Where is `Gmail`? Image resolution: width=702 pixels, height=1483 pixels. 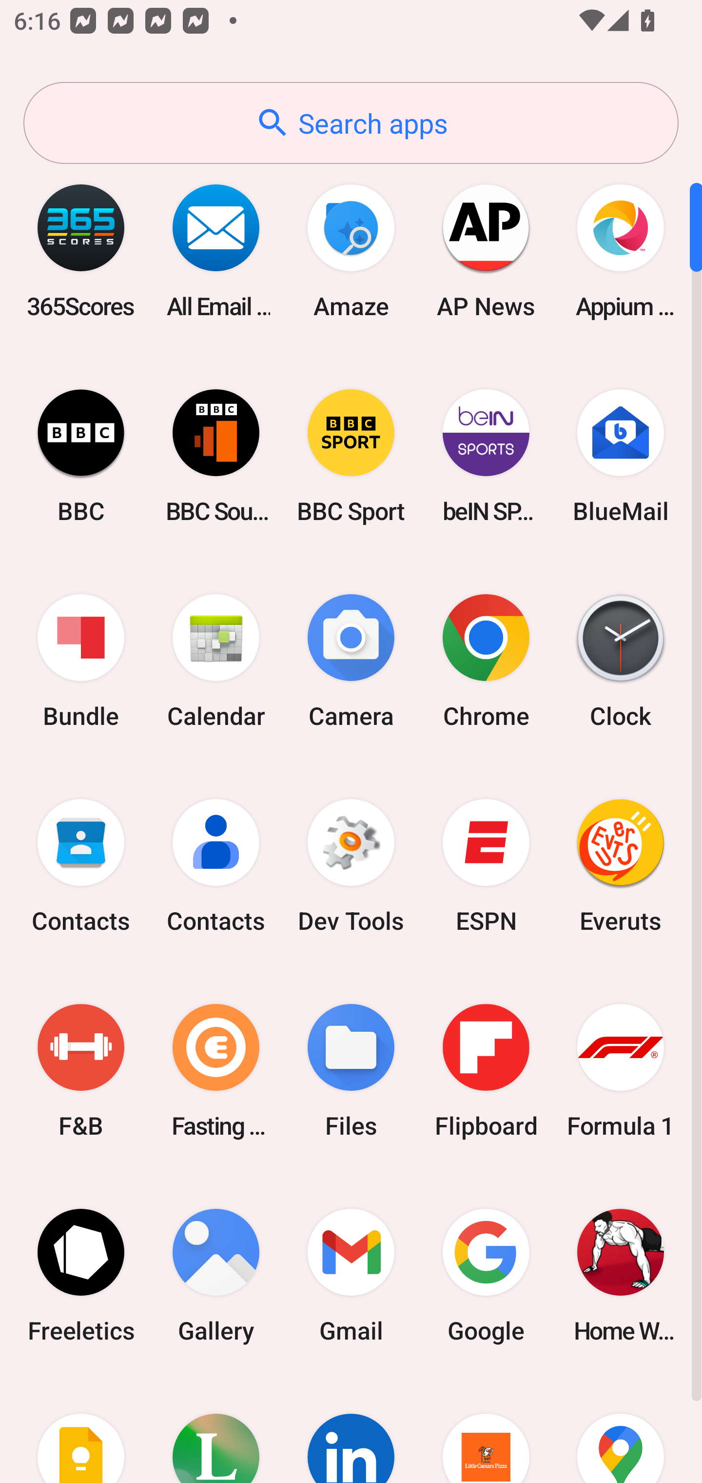
Gmail is located at coordinates (351, 1275).